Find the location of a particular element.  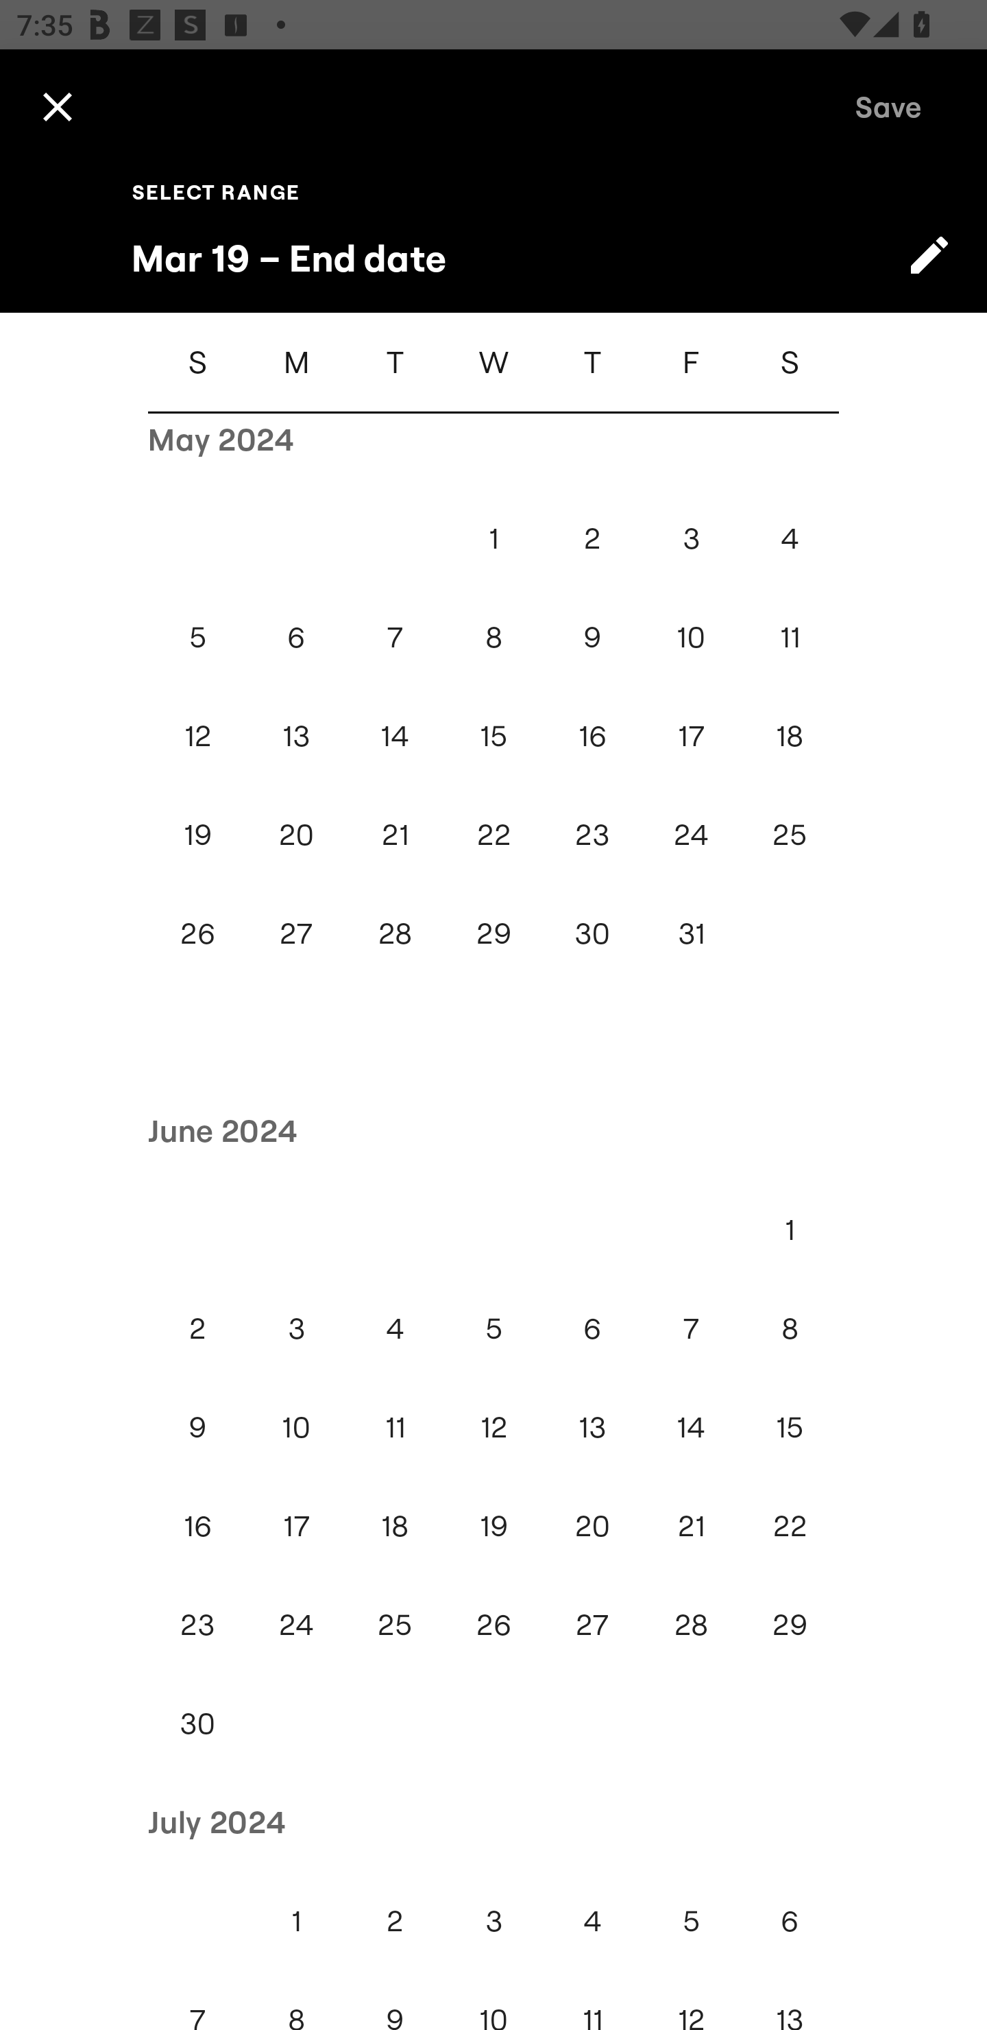

7 Sun, Jul 7 is located at coordinates (197, 2001).